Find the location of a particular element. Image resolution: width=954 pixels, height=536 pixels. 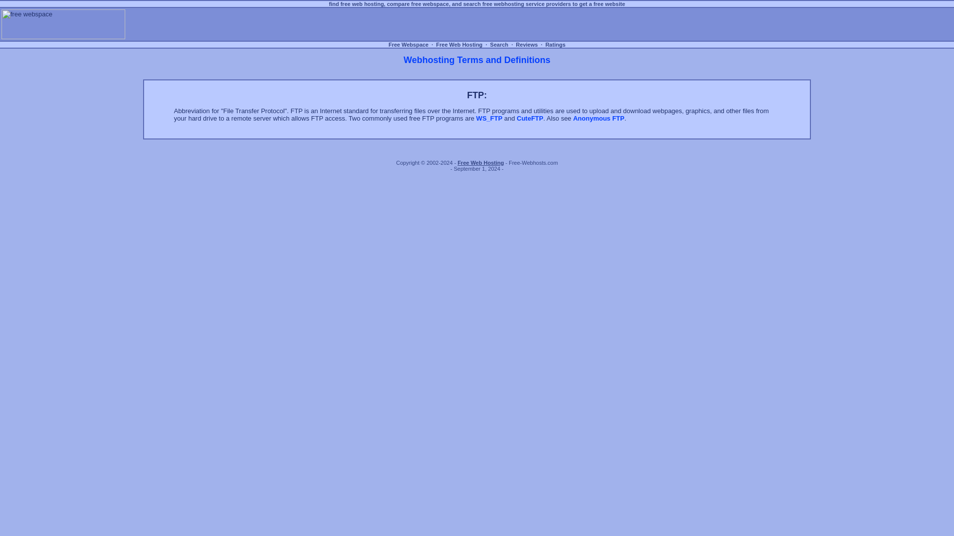

 Search  is located at coordinates (499, 45).